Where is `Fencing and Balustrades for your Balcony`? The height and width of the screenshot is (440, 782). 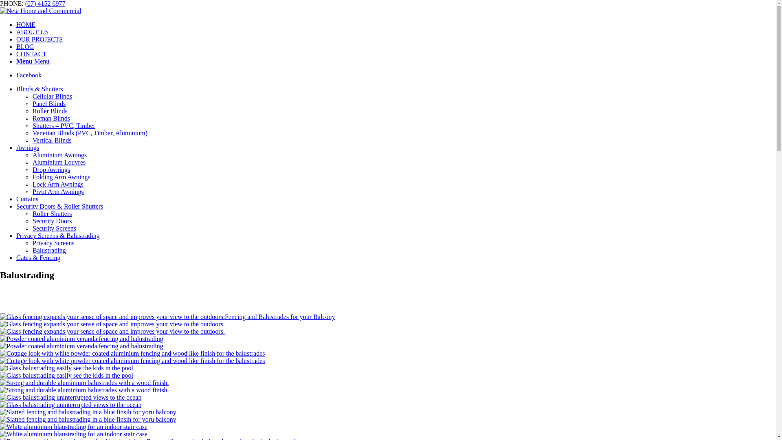 Fencing and Balustrades for your Balcony is located at coordinates (112, 324).